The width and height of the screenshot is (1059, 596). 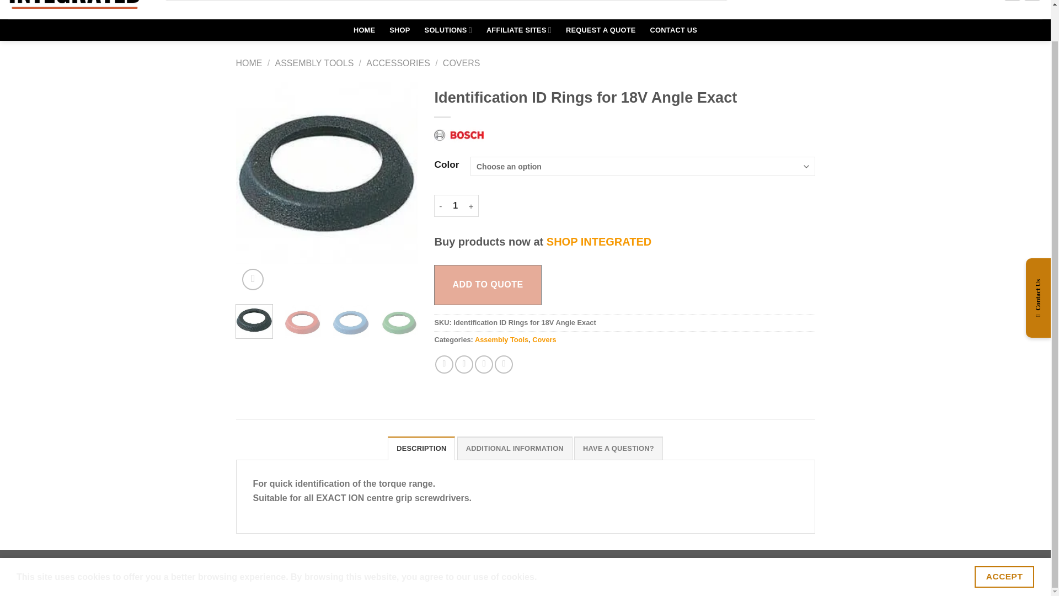 I want to click on -, so click(x=440, y=206).